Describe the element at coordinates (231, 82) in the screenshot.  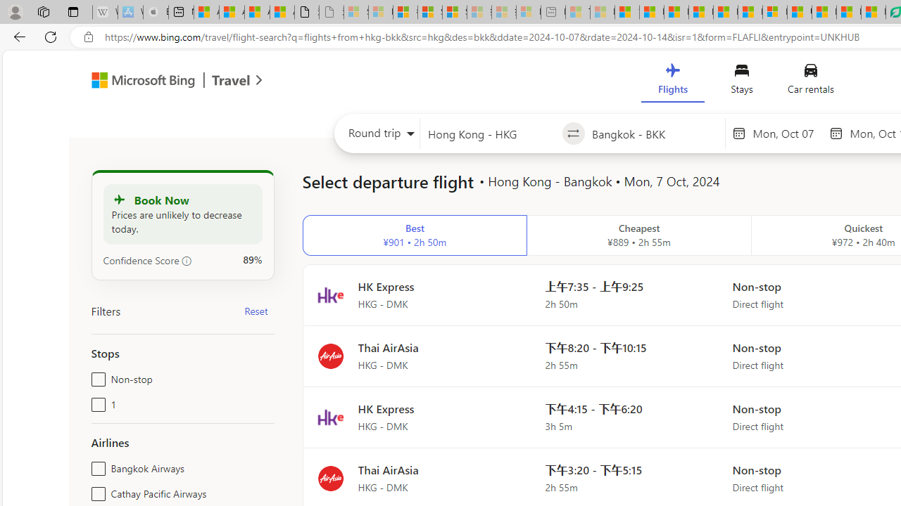
I see `Travel` at that location.